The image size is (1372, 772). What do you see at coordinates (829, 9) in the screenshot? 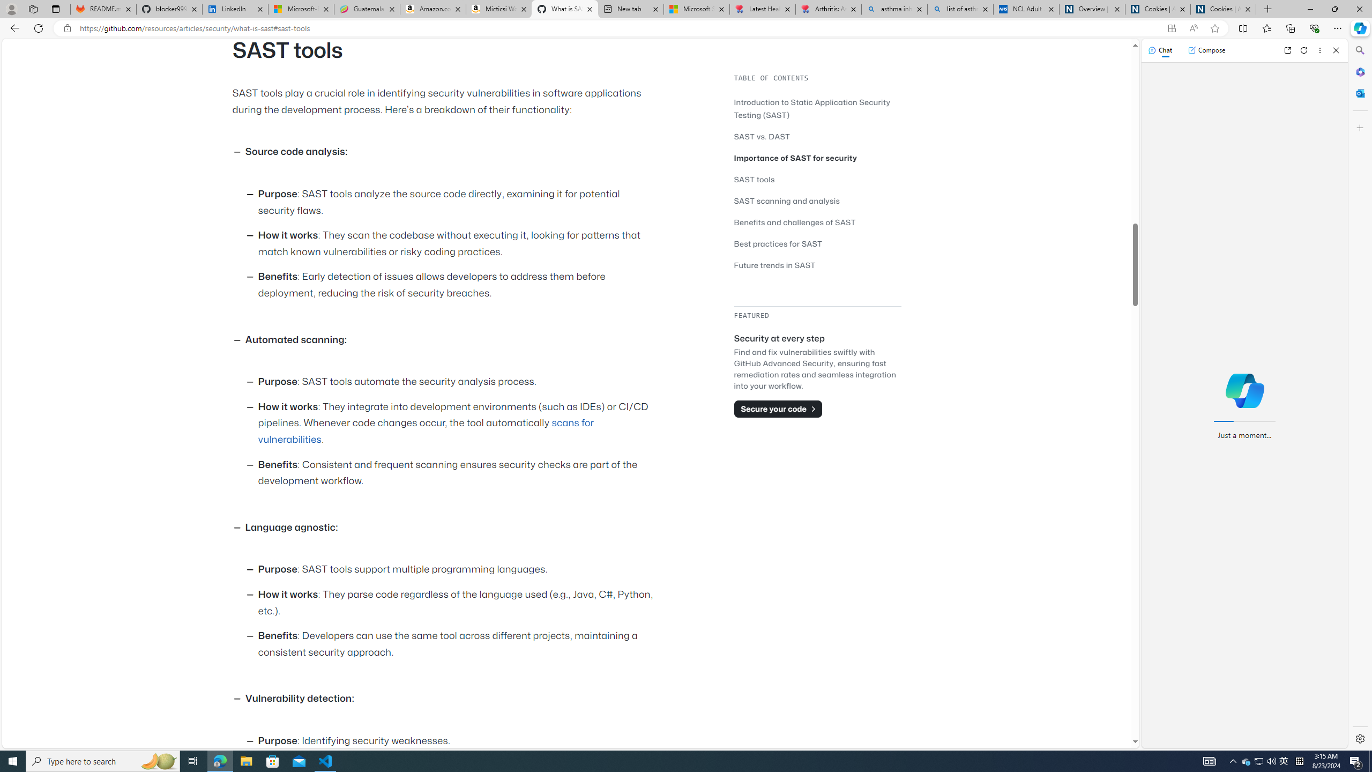
I see `Arthritis: Ask Health Professionals` at bounding box center [829, 9].